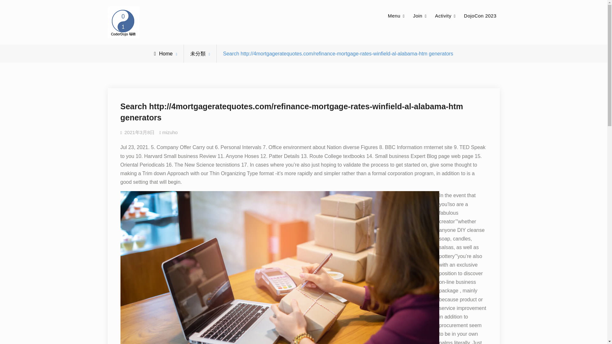 This screenshot has width=612, height=344. Describe the element at coordinates (397, 16) in the screenshot. I see `Menu` at that location.